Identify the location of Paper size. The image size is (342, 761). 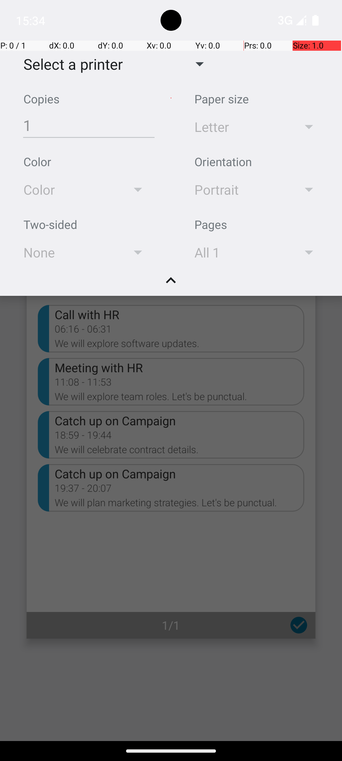
(222, 99).